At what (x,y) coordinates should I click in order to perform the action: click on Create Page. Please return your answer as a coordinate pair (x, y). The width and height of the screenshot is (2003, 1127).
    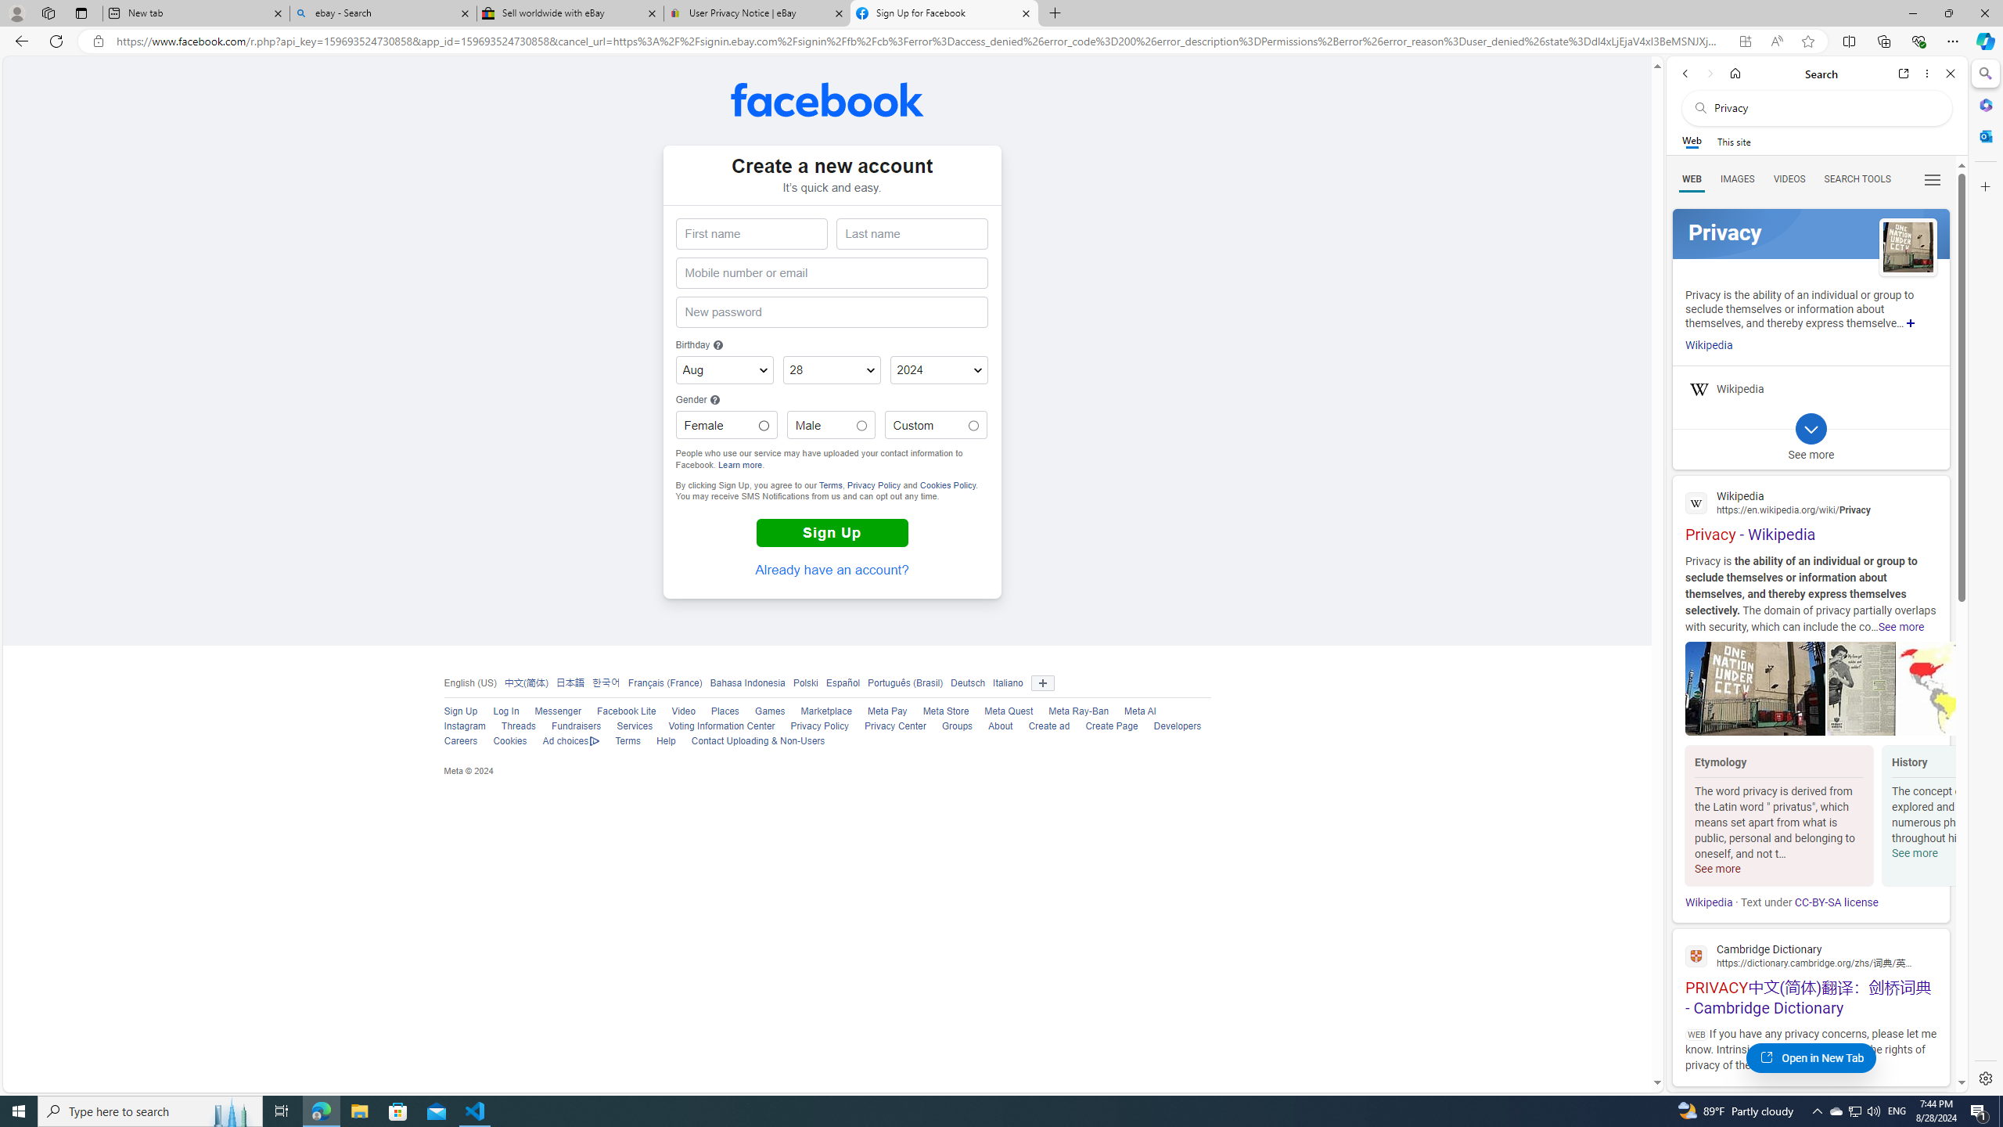
    Looking at the image, I should click on (1103, 726).